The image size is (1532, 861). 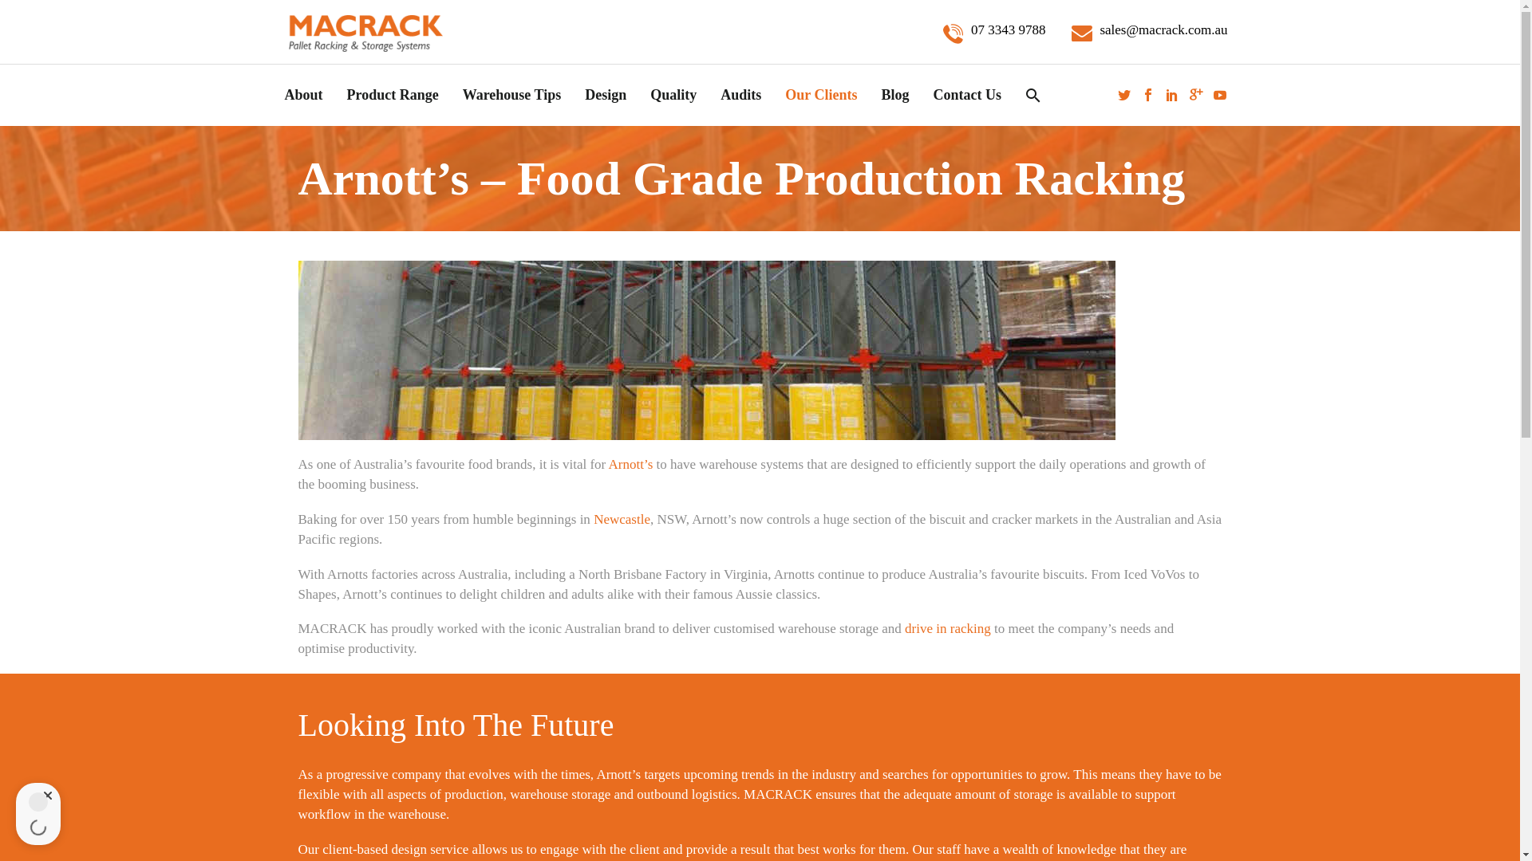 I want to click on 07 3343 9788, so click(x=994, y=30).